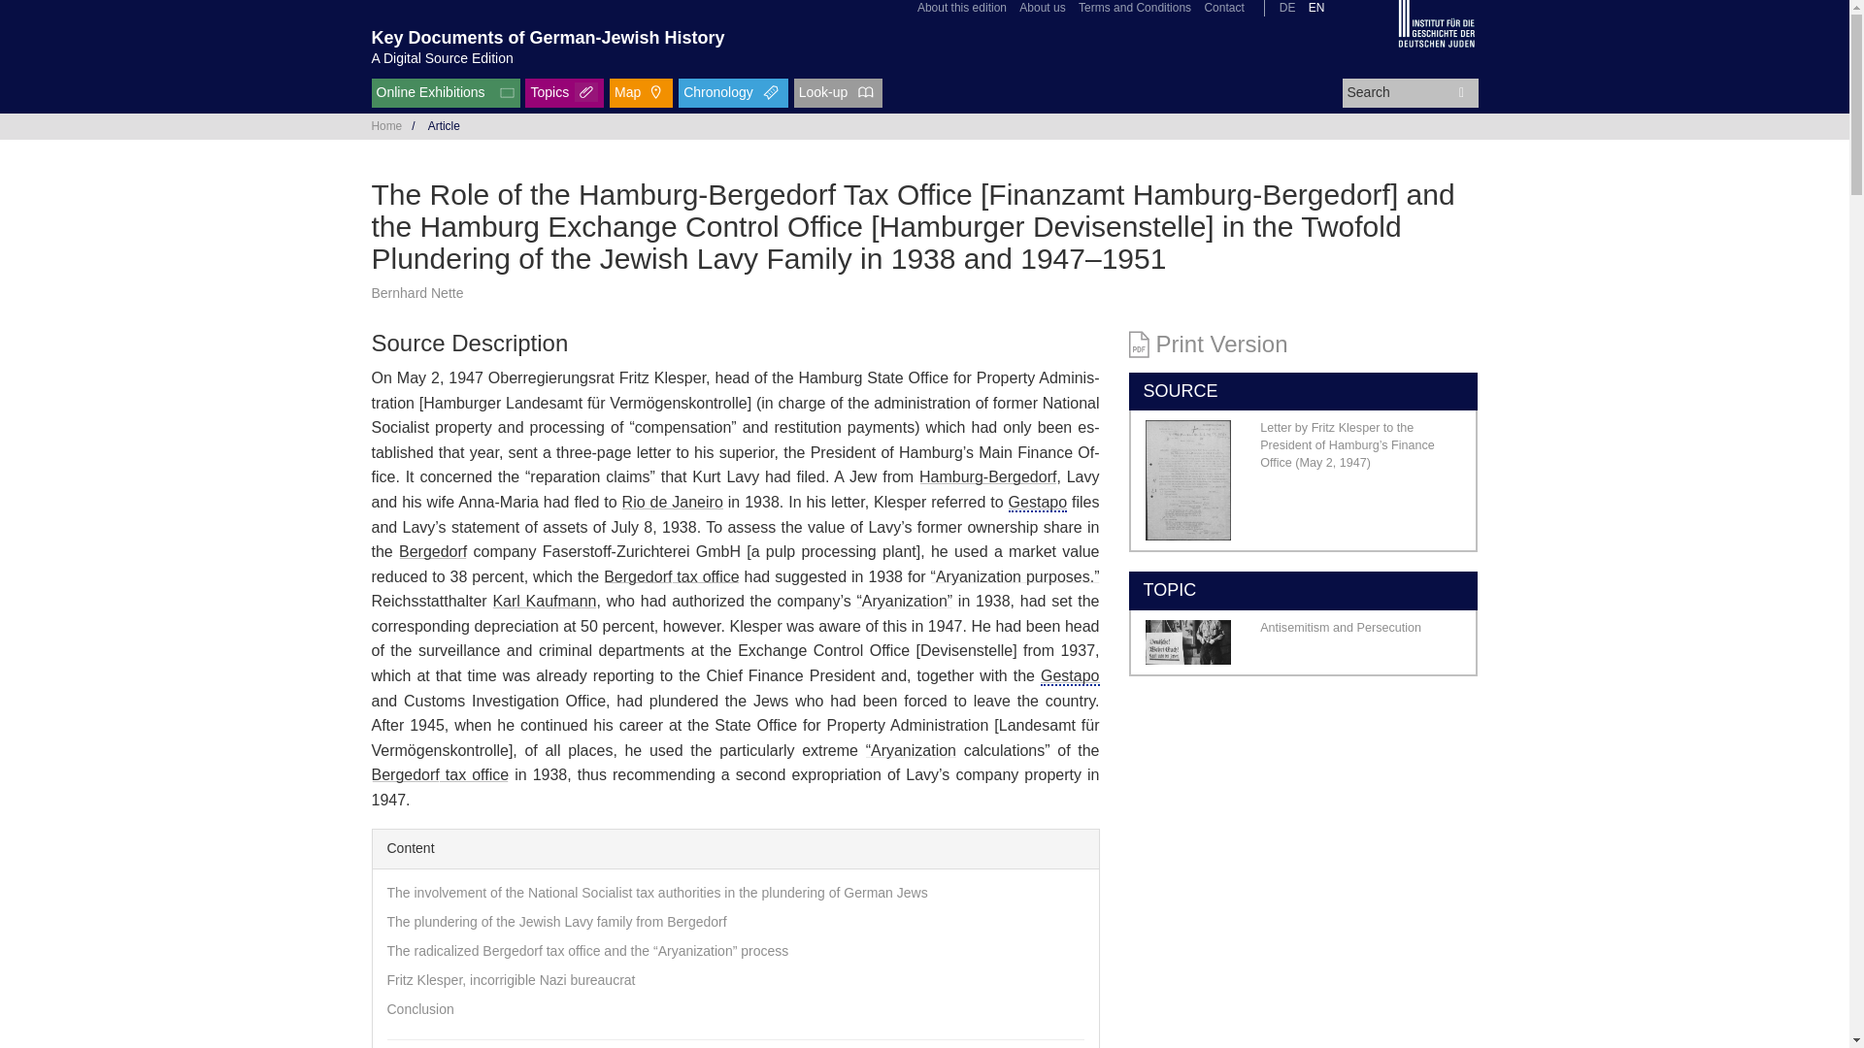  What do you see at coordinates (961, 8) in the screenshot?
I see `About this edition` at bounding box center [961, 8].